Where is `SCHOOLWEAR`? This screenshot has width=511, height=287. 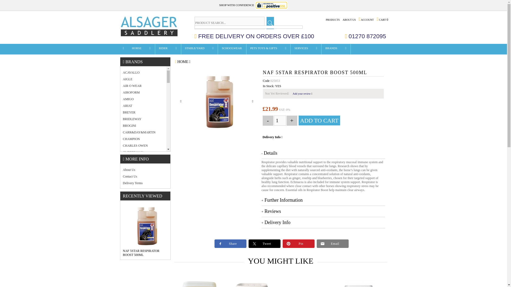 SCHOOLWEAR is located at coordinates (232, 50).